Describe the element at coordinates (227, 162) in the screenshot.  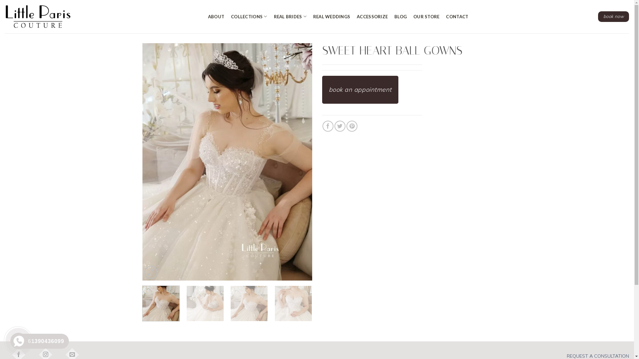
I see `IMG_1597` at that location.